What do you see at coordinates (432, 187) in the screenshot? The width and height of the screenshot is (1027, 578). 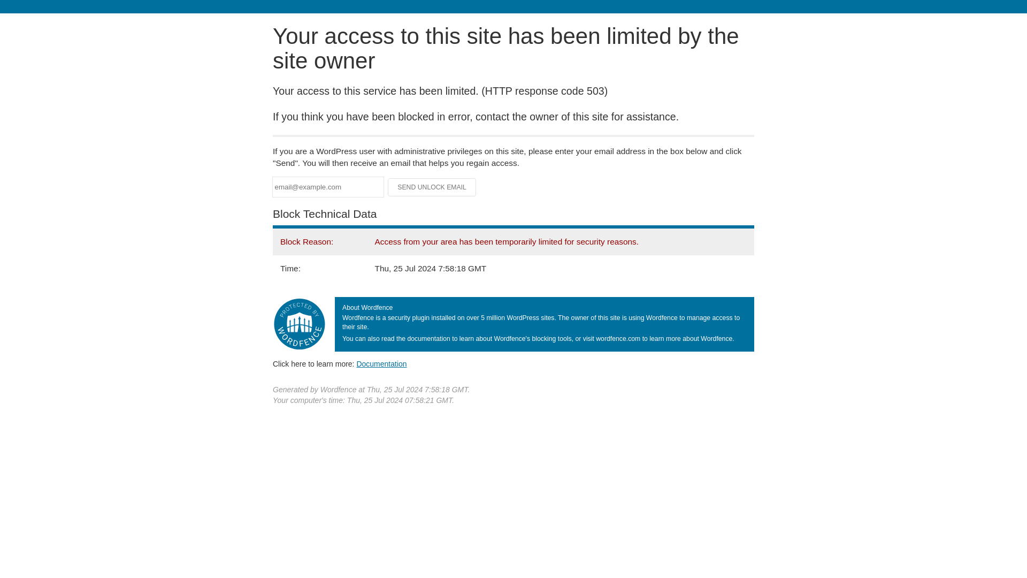 I see `Send Unlock Email` at bounding box center [432, 187].